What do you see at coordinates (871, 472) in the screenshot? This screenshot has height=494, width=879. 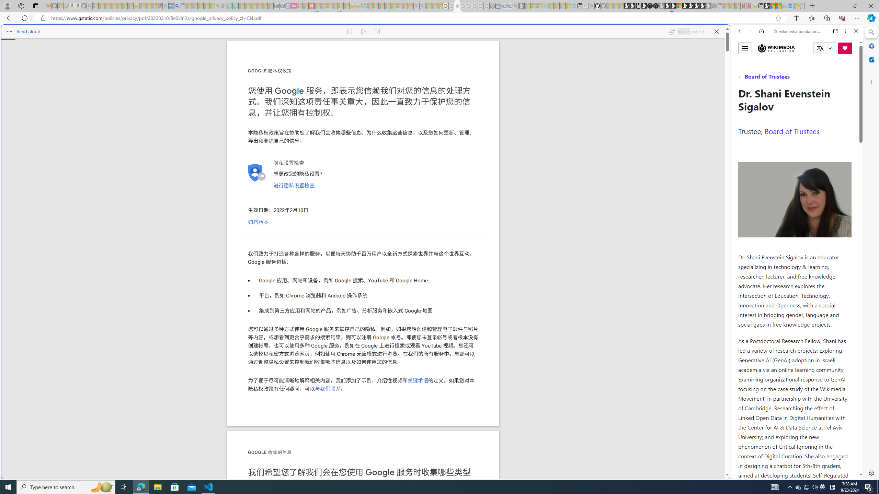 I see `Settings` at bounding box center [871, 472].